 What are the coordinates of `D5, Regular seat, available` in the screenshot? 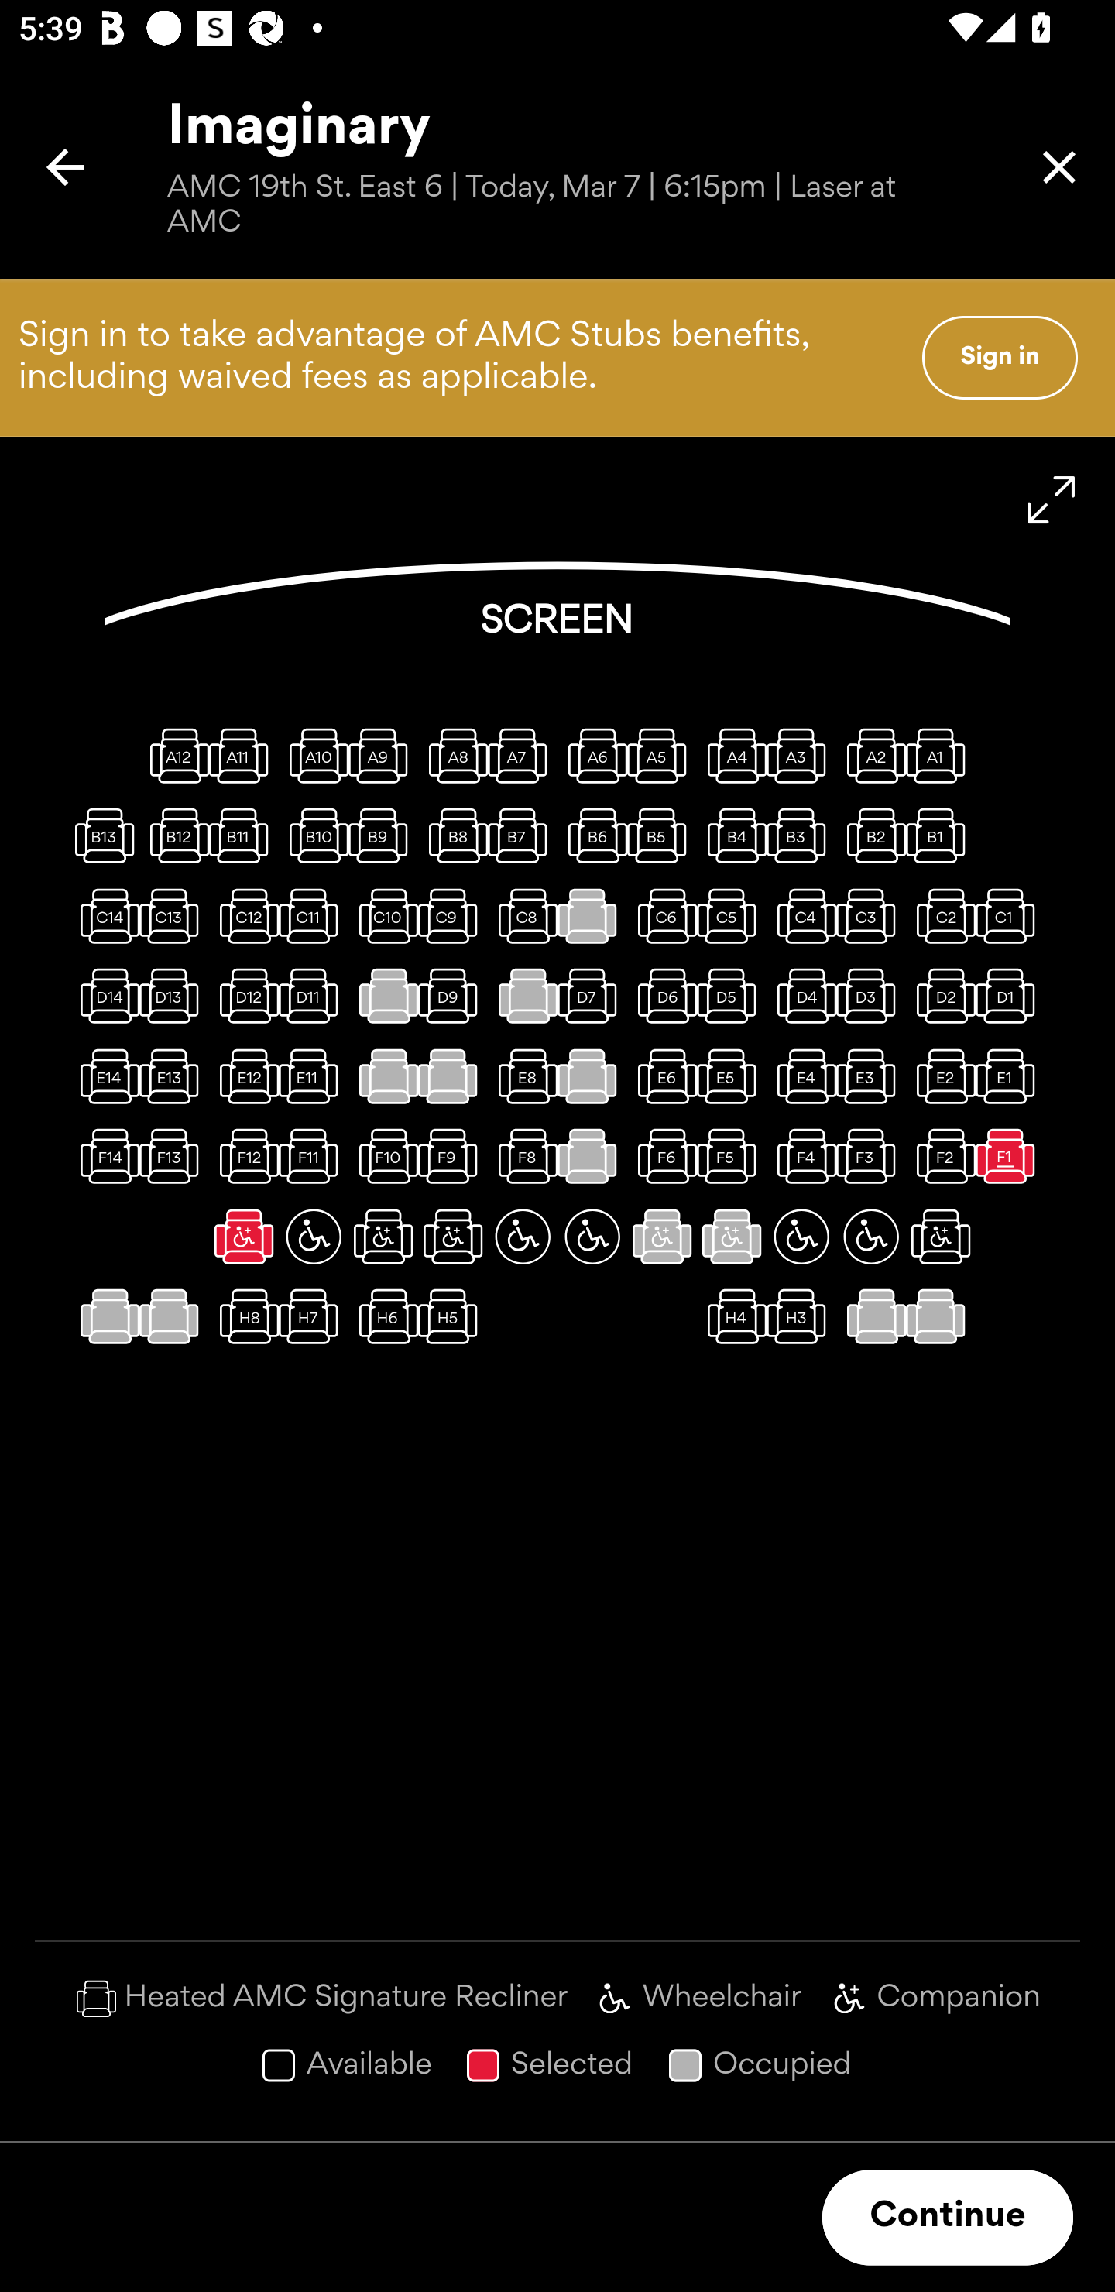 It's located at (732, 996).